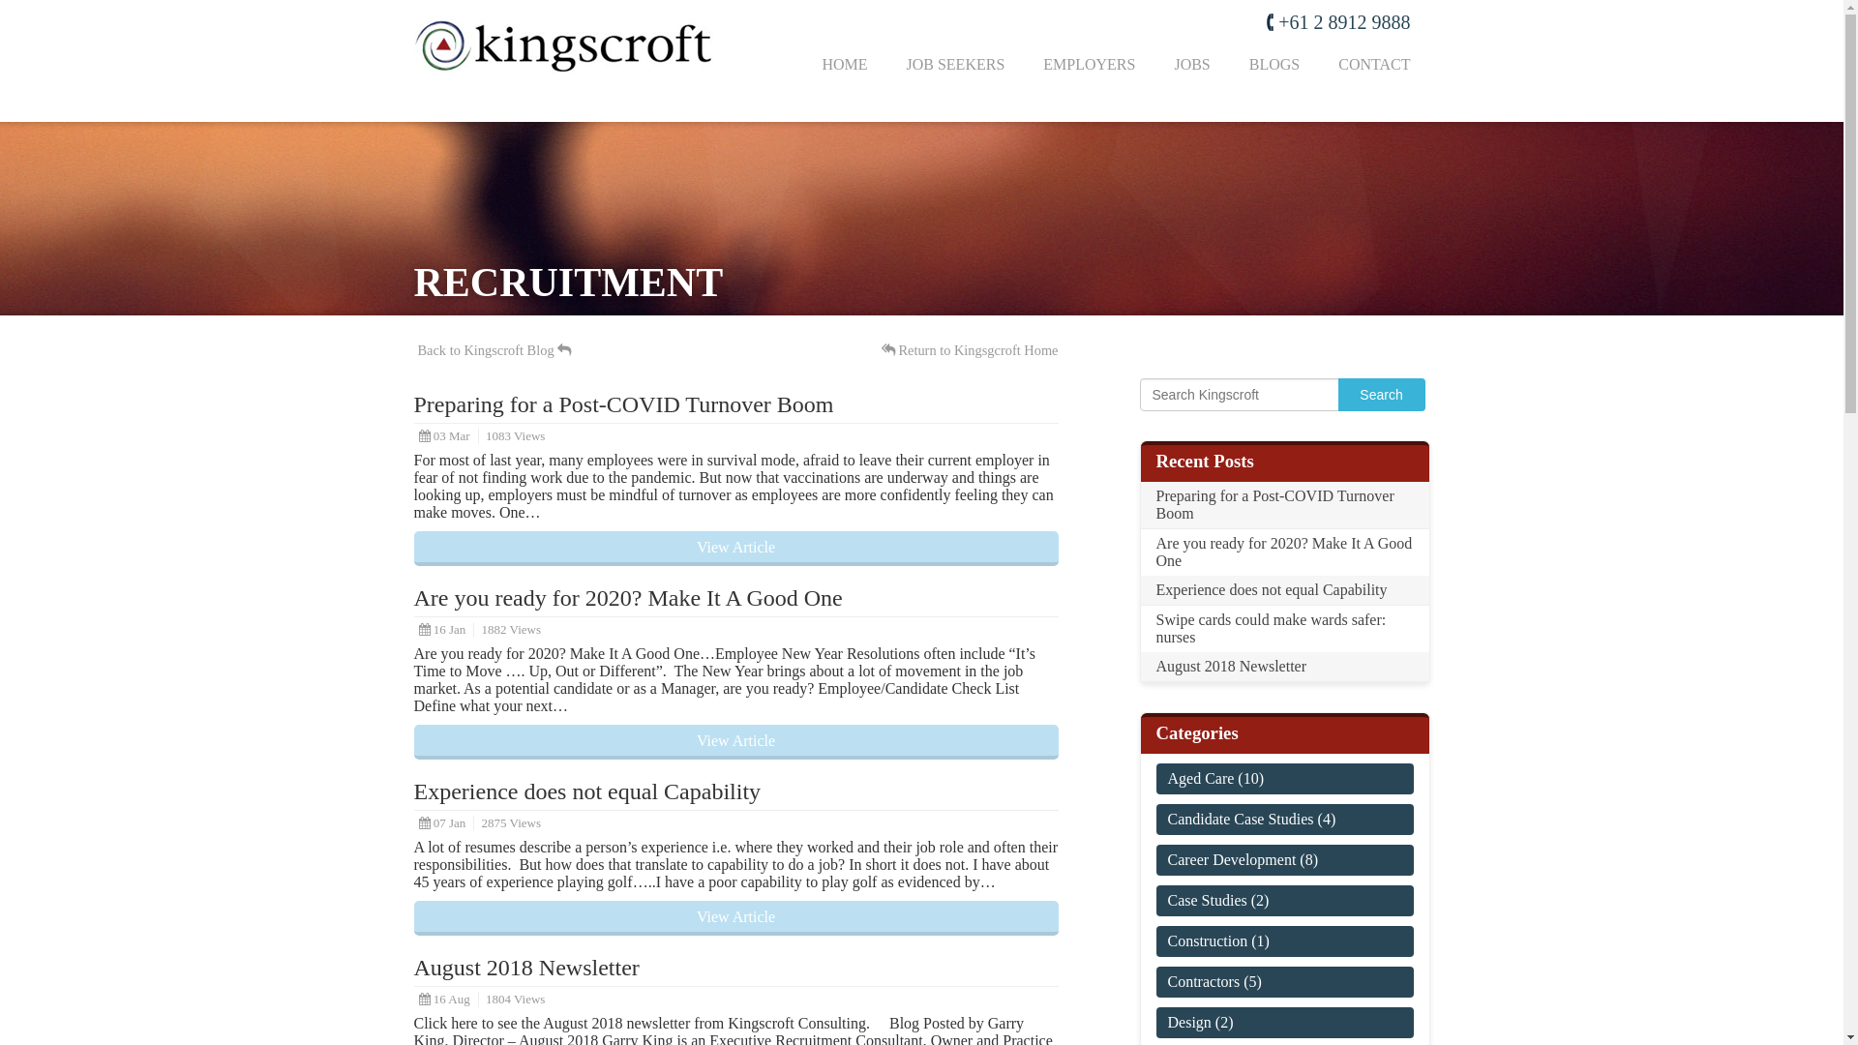 Image resolution: width=1858 pixels, height=1045 pixels. Describe the element at coordinates (1231, 859) in the screenshot. I see `Career Development` at that location.